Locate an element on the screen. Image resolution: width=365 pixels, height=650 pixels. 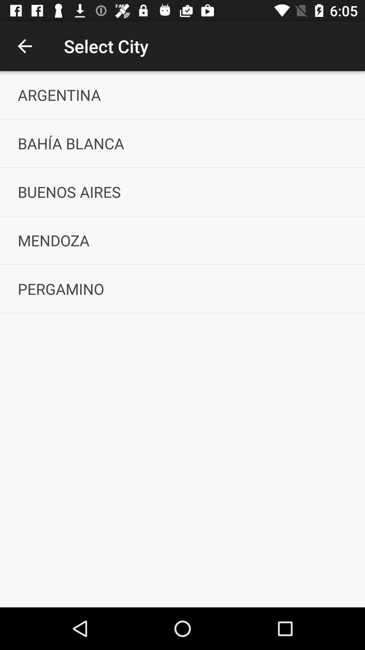
turn on mendoza is located at coordinates (182, 240).